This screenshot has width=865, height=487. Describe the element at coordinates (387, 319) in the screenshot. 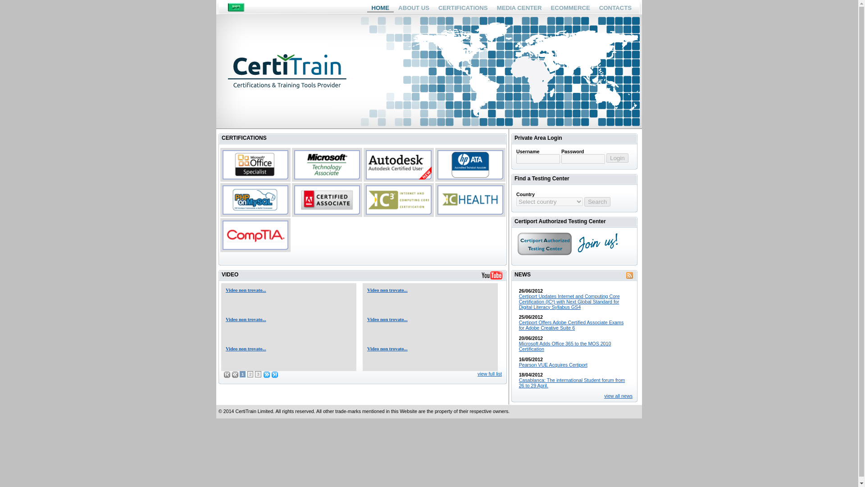

I see `Video non trovato...` at that location.